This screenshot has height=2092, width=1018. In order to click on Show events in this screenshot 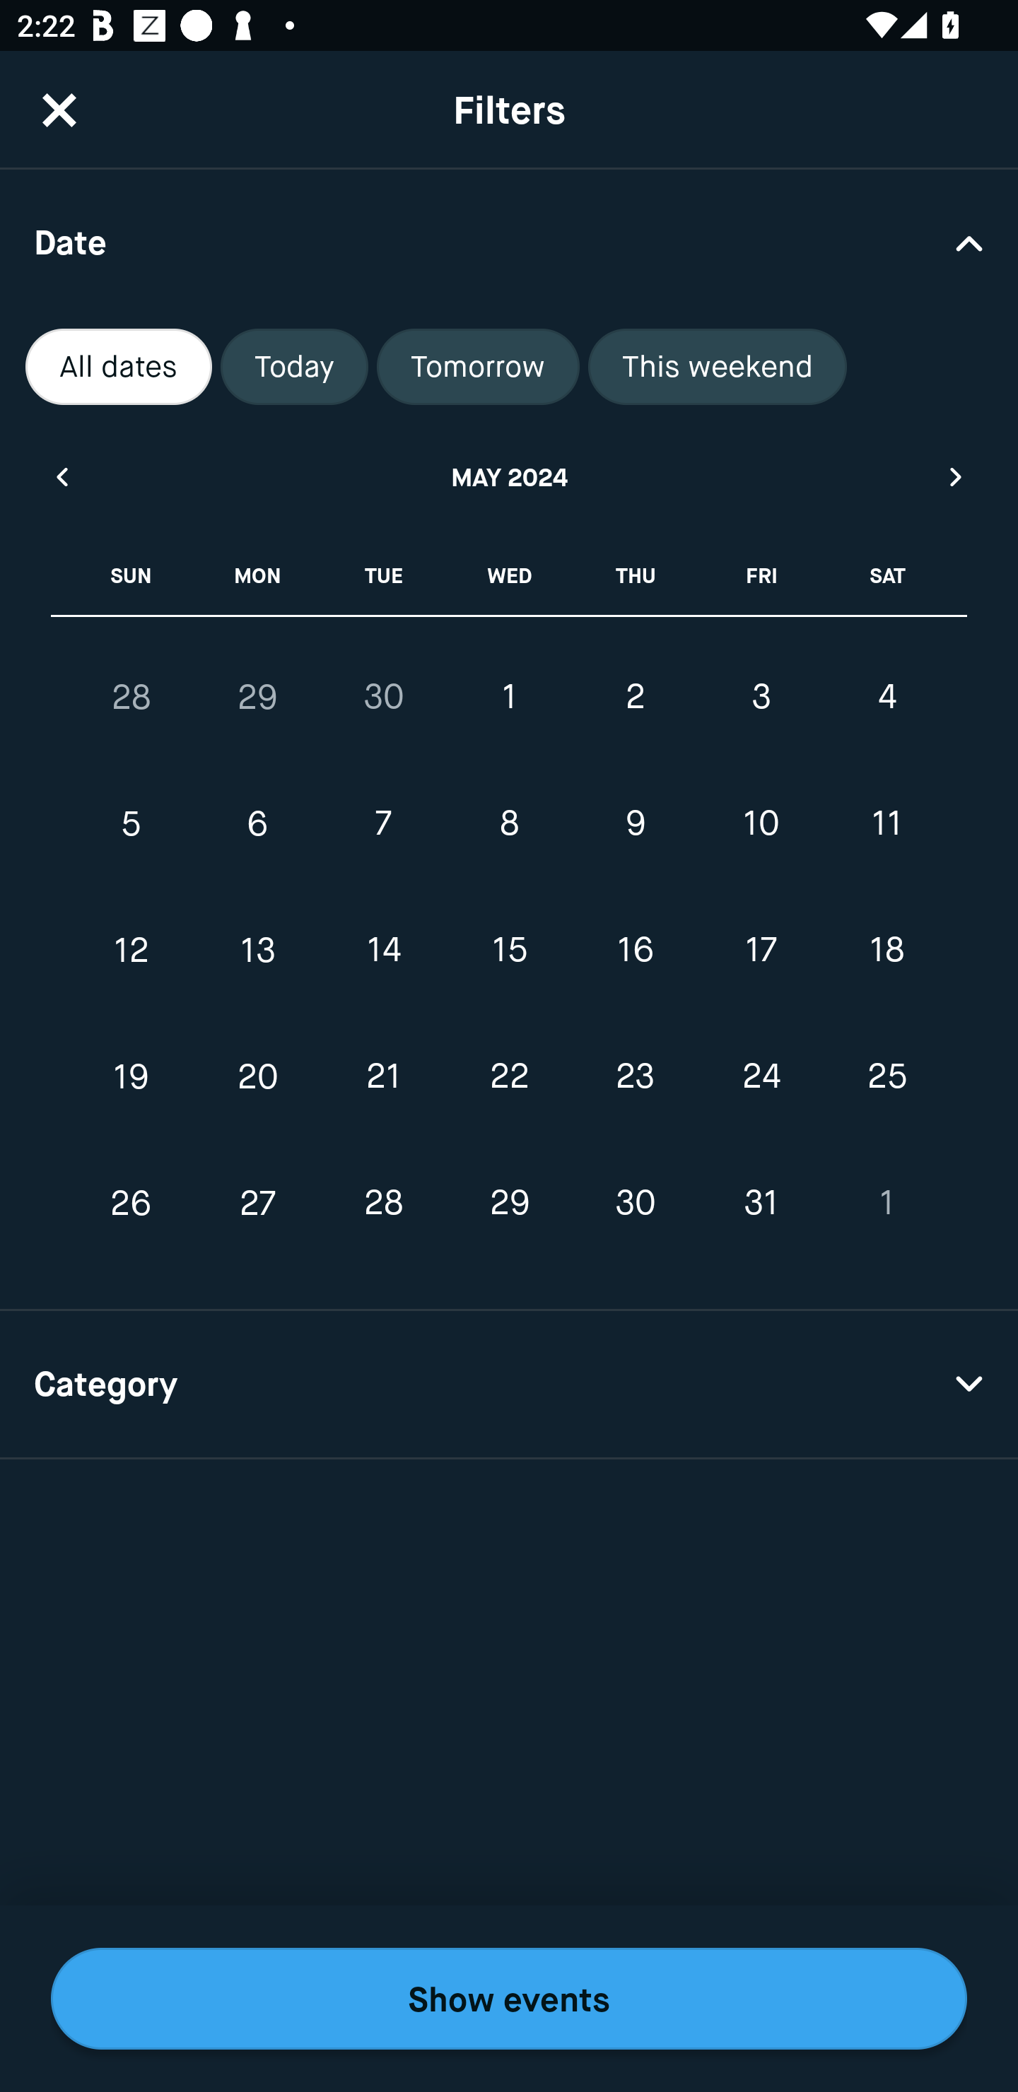, I will do `click(509, 1999)`.